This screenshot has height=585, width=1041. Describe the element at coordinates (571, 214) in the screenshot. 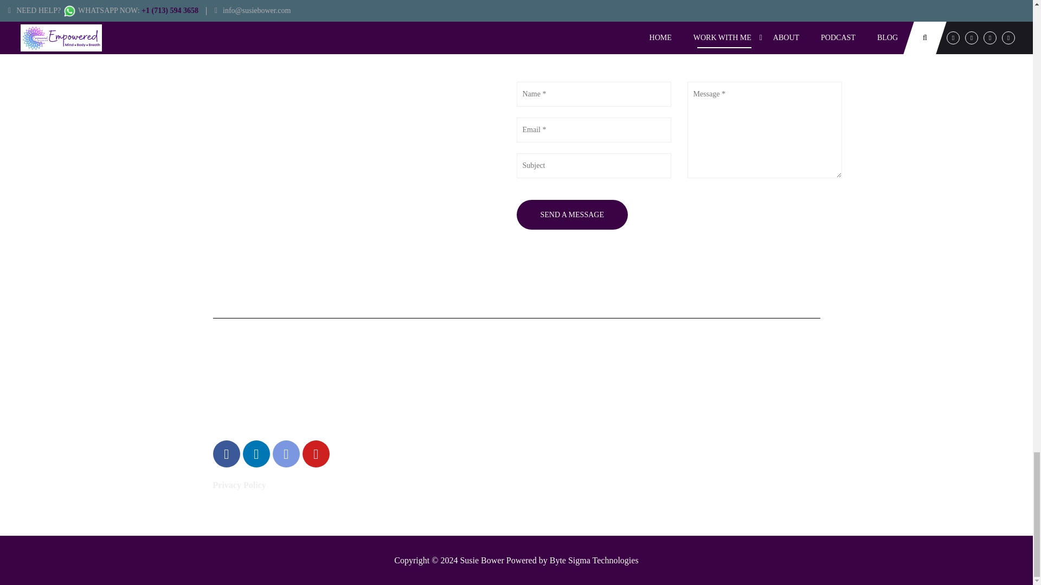

I see `Send A Message` at that location.